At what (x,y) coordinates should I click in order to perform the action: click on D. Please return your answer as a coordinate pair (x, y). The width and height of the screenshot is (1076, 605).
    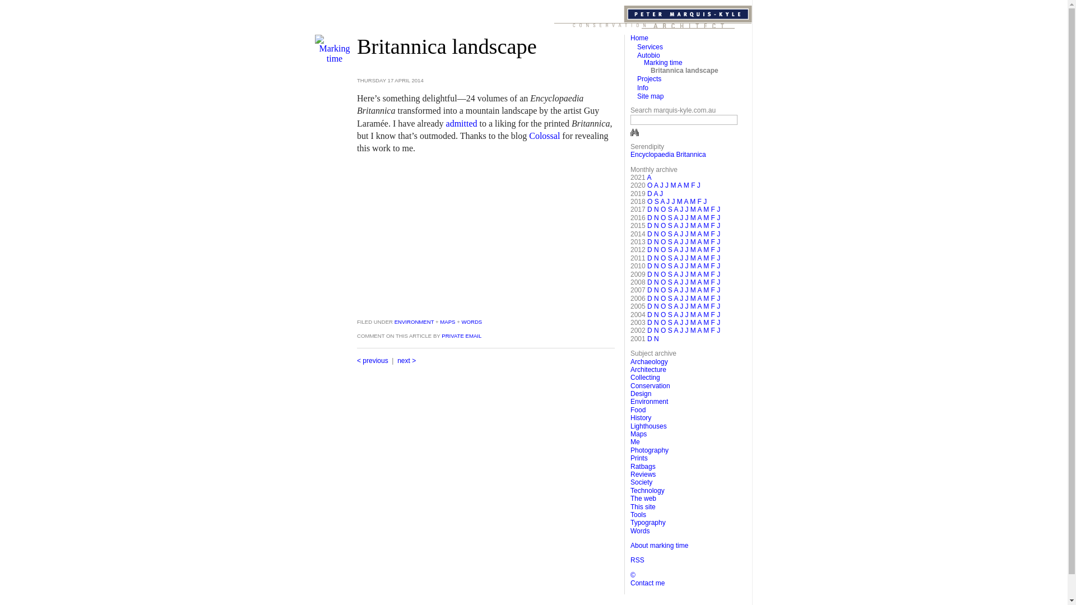
    Looking at the image, I should click on (650, 299).